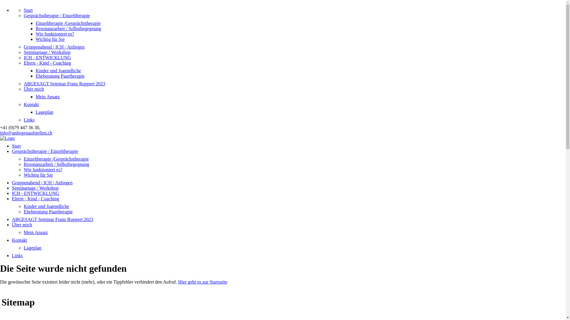 This screenshot has height=320, width=570. Describe the element at coordinates (53, 219) in the screenshot. I see `ABGESAGT Seminar Franz Ruppert 2023` at that location.